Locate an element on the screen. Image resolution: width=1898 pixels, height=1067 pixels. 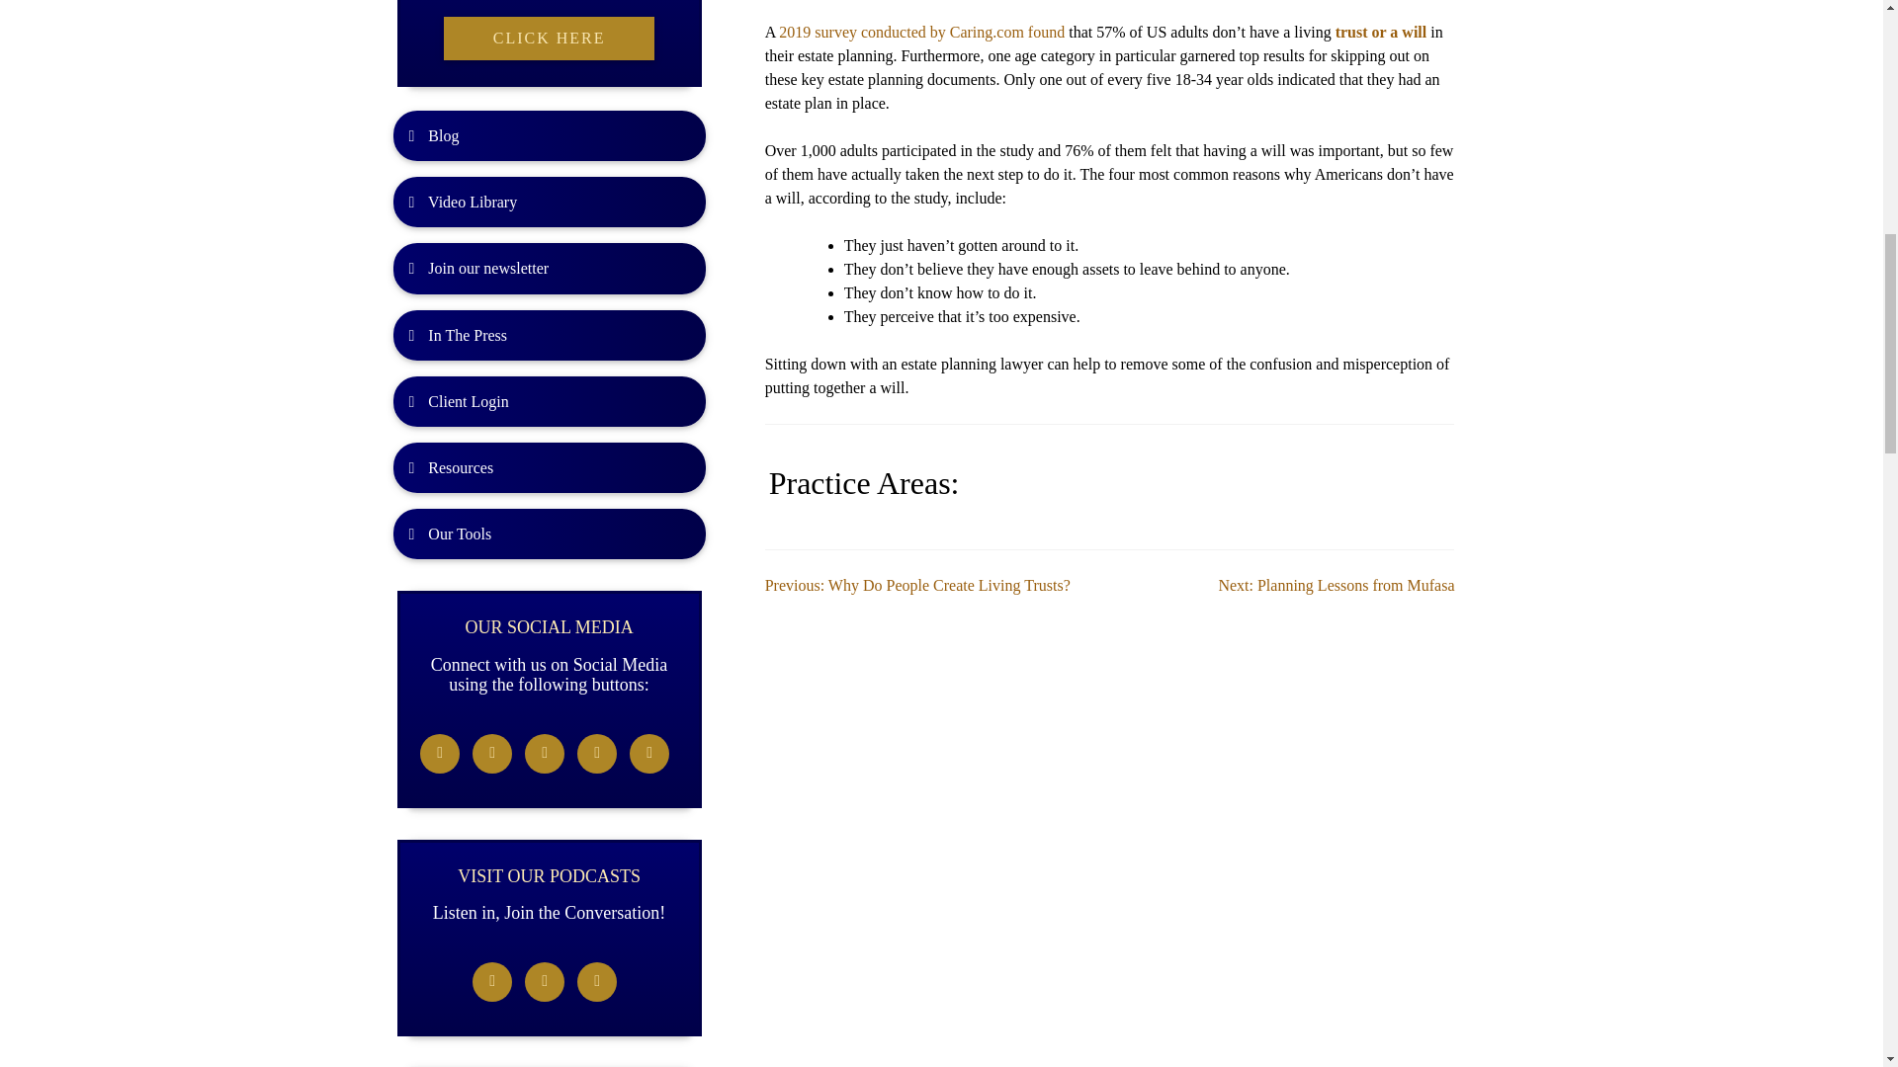
Blog is located at coordinates (550, 127).